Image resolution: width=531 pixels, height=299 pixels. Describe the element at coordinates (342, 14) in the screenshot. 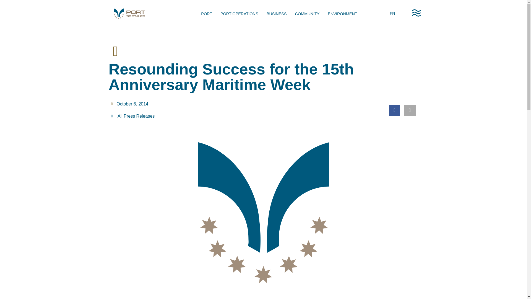

I see `ENVIRONMENT` at that location.